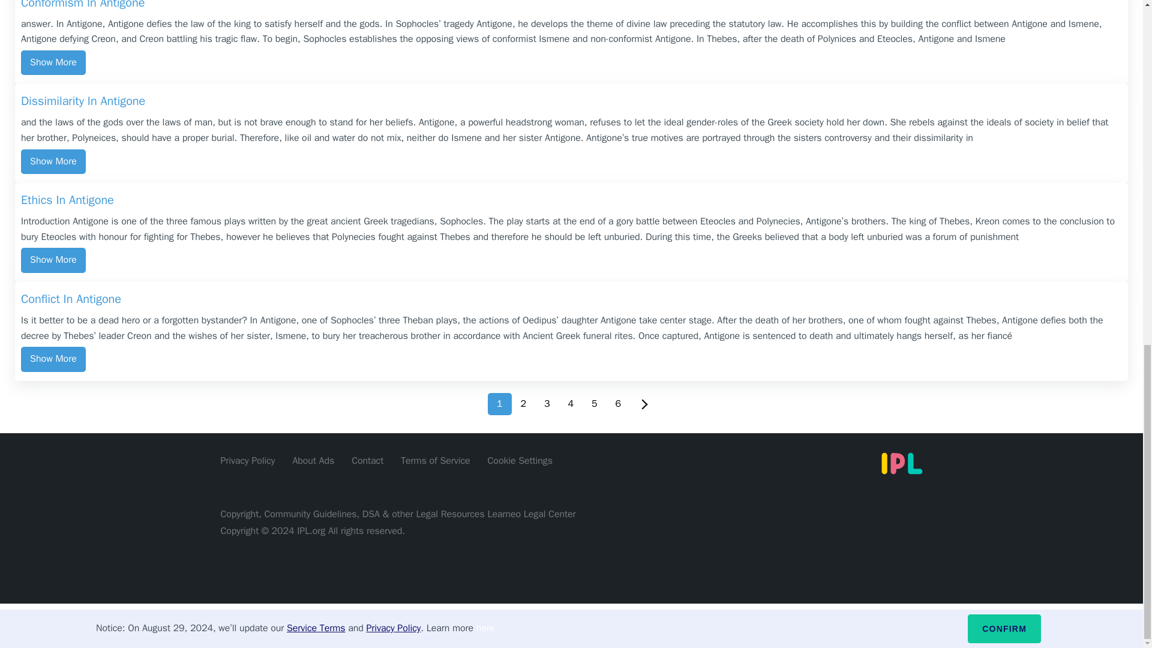 The height and width of the screenshot is (648, 1152). I want to click on Show More, so click(53, 260).